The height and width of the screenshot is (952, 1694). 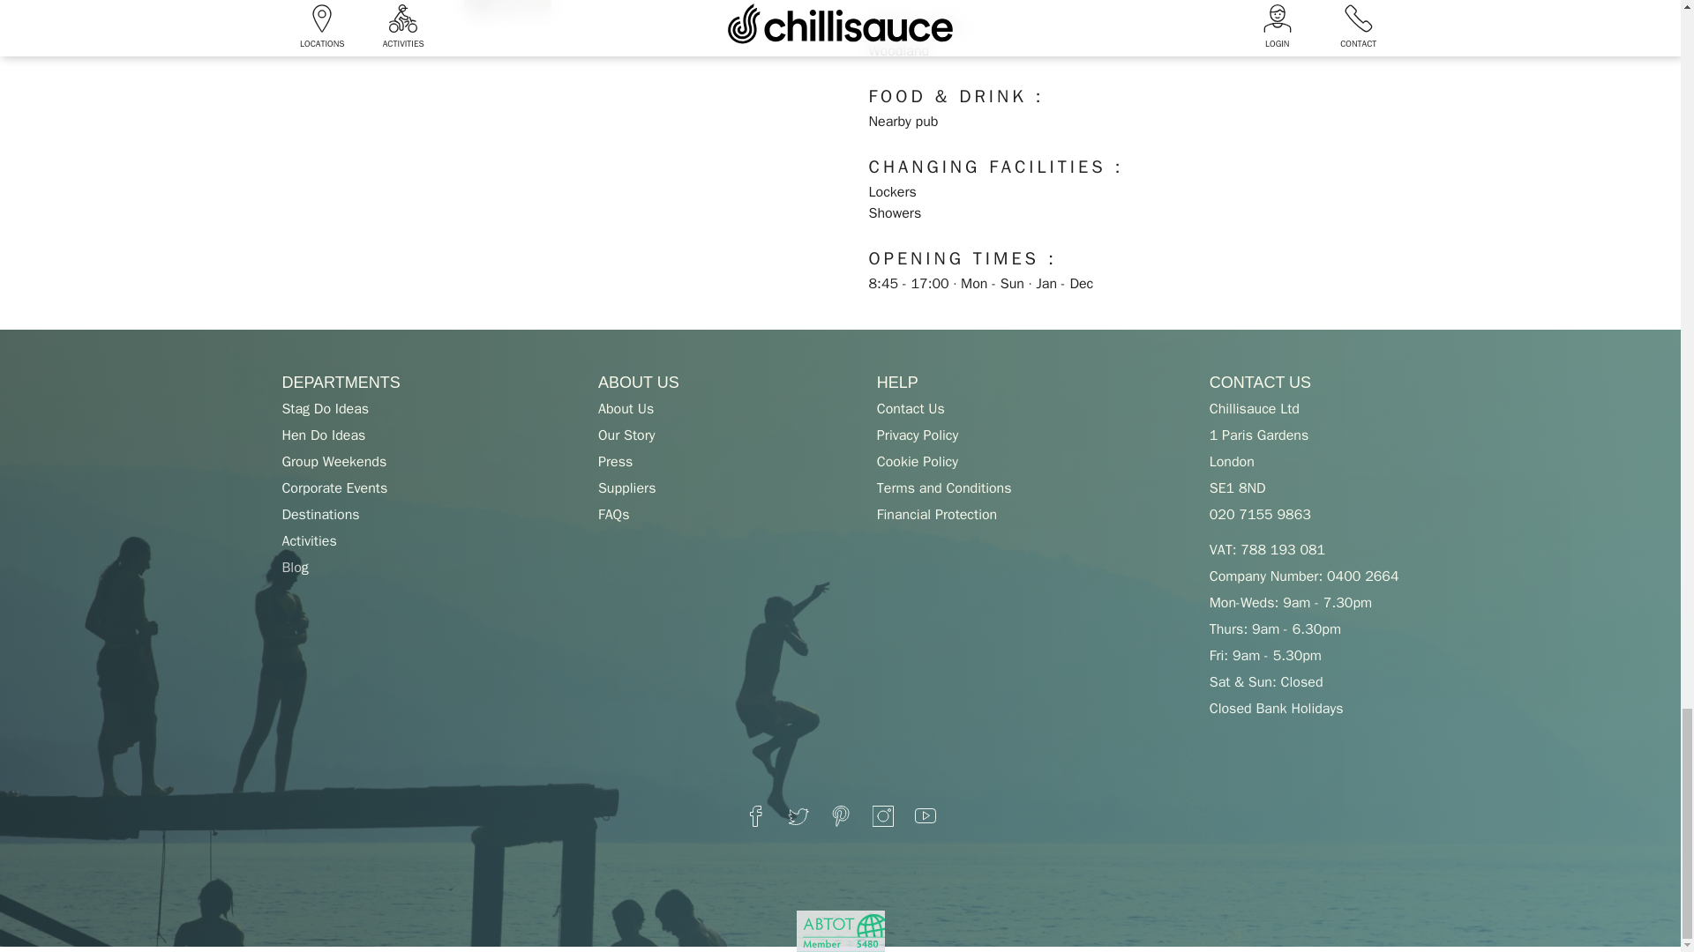 What do you see at coordinates (319, 515) in the screenshot?
I see `Destinations` at bounding box center [319, 515].